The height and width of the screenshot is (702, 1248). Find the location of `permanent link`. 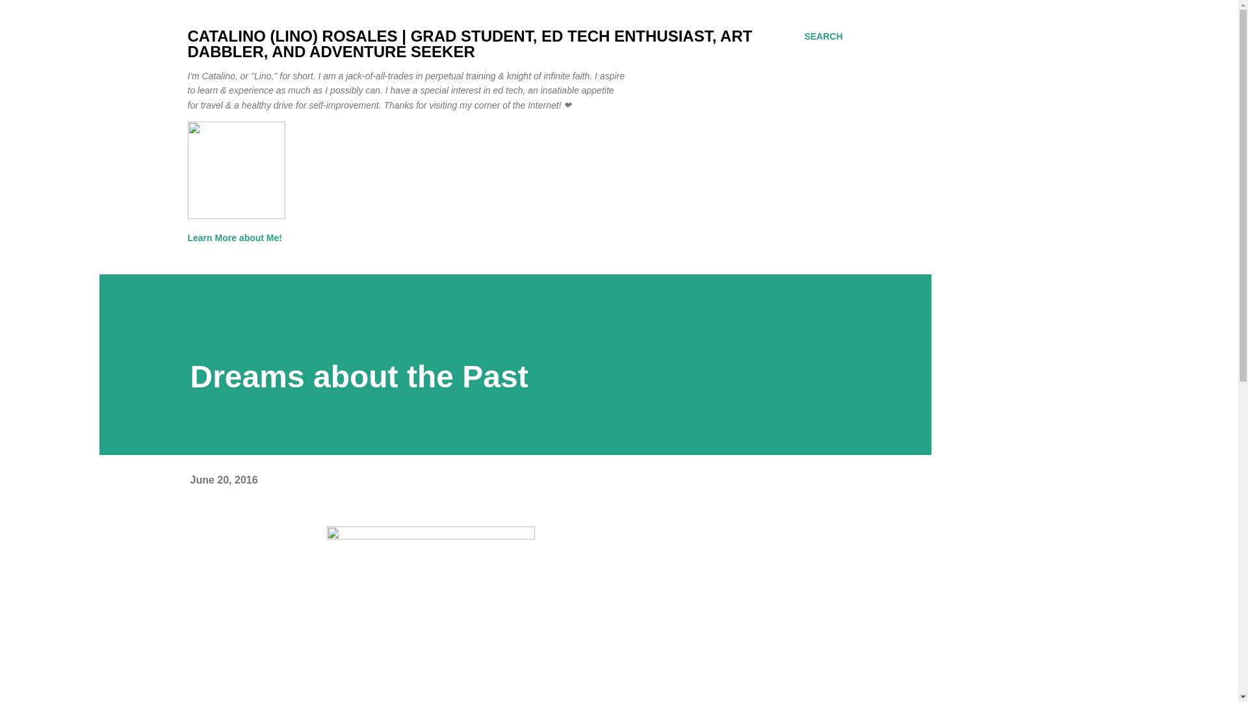

permanent link is located at coordinates (223, 480).